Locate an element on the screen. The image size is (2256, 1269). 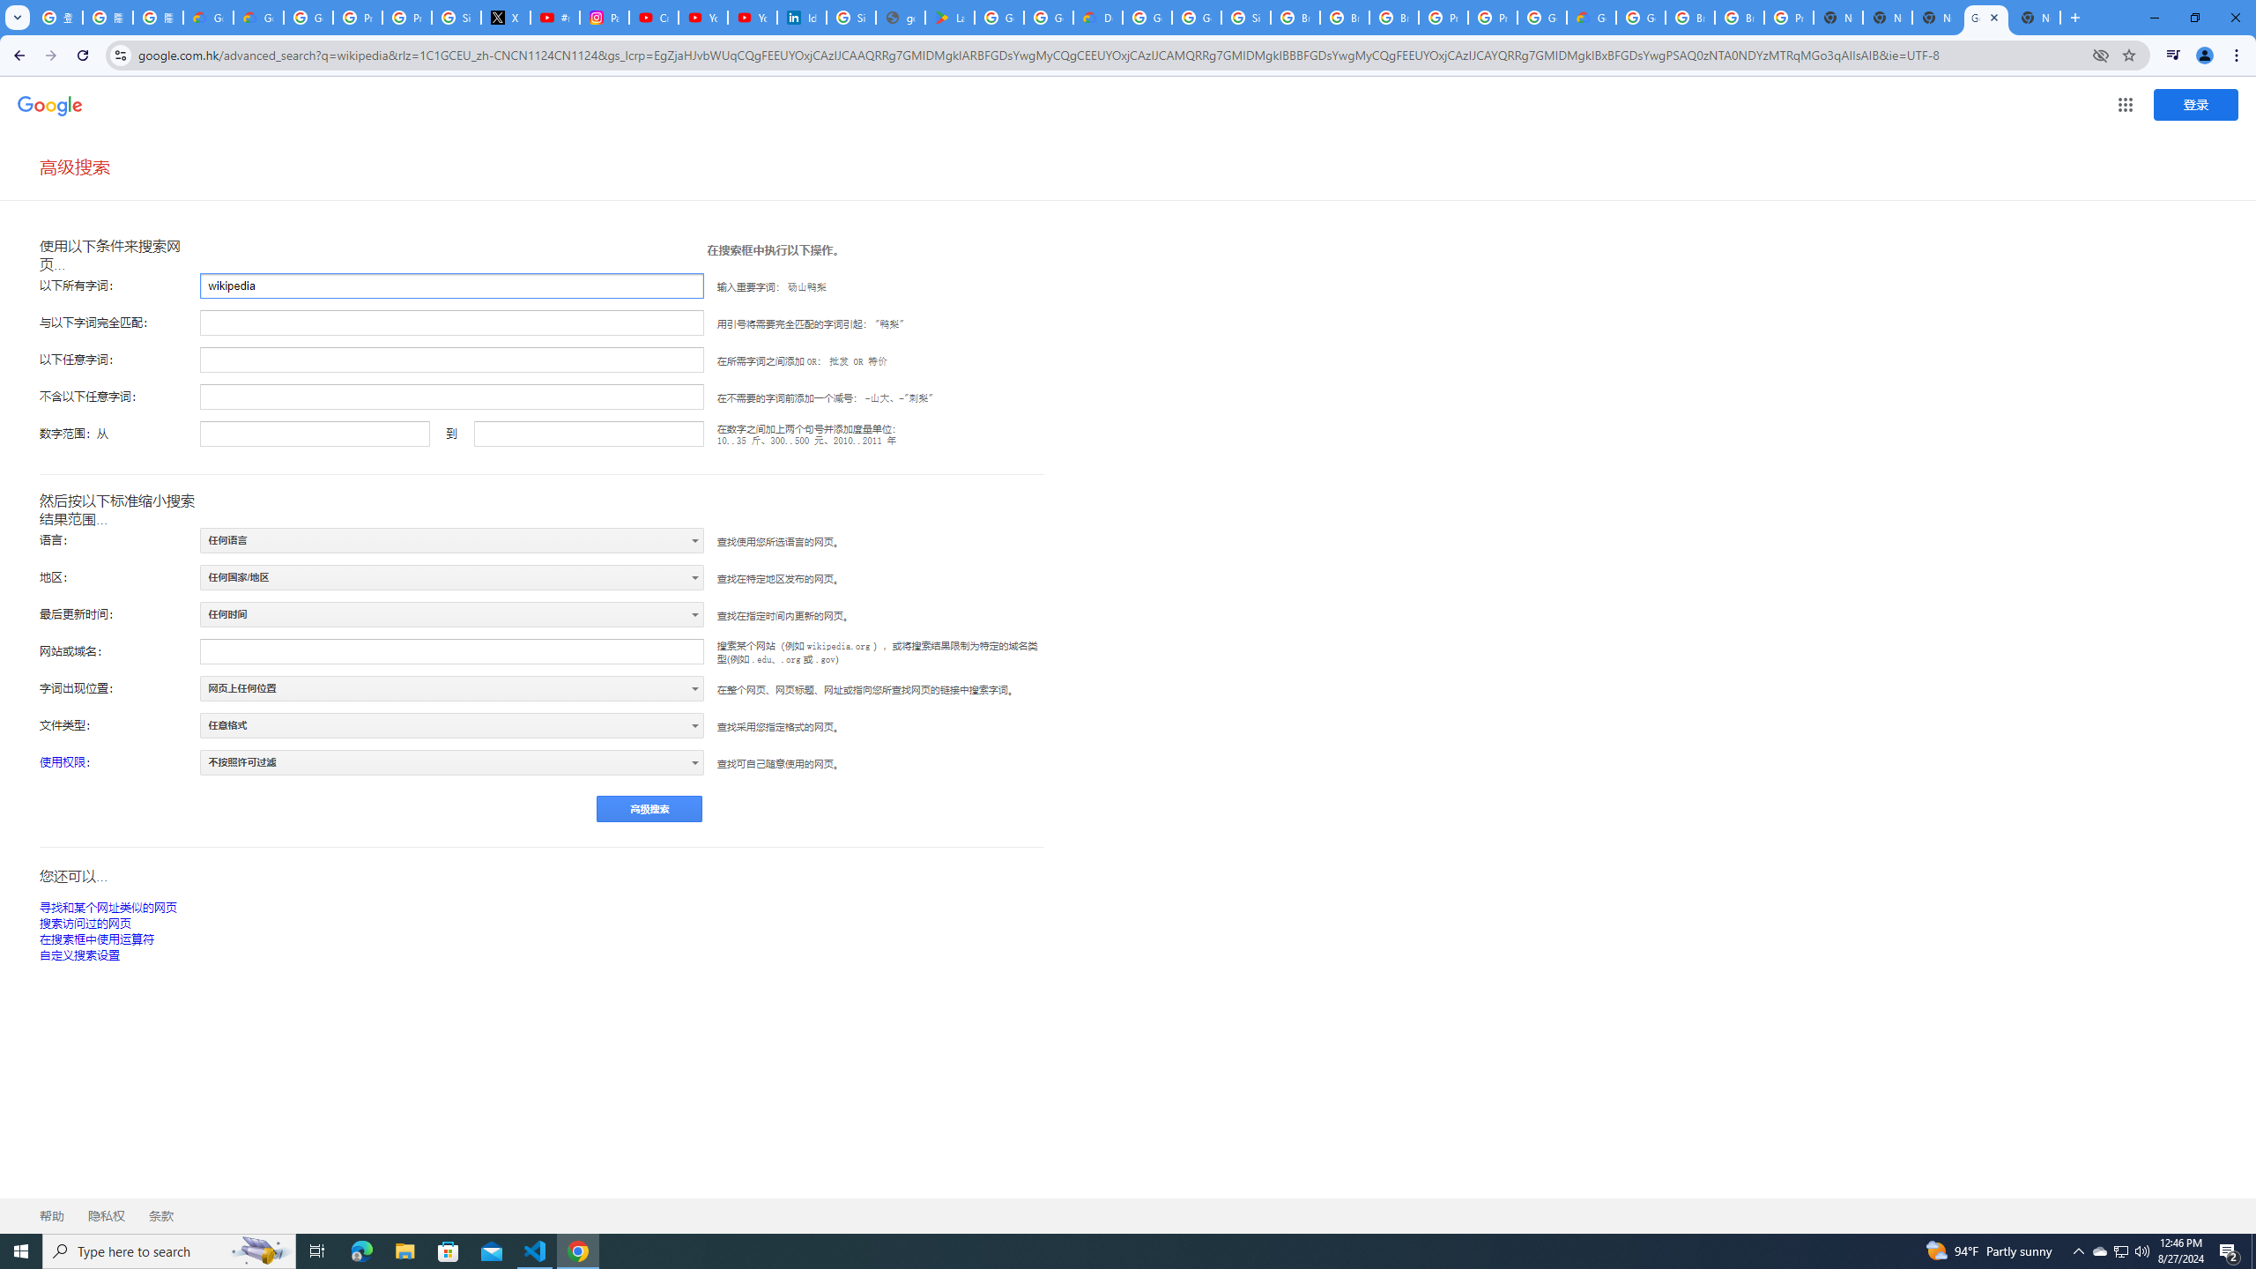
New Tab is located at coordinates (1837, 18).